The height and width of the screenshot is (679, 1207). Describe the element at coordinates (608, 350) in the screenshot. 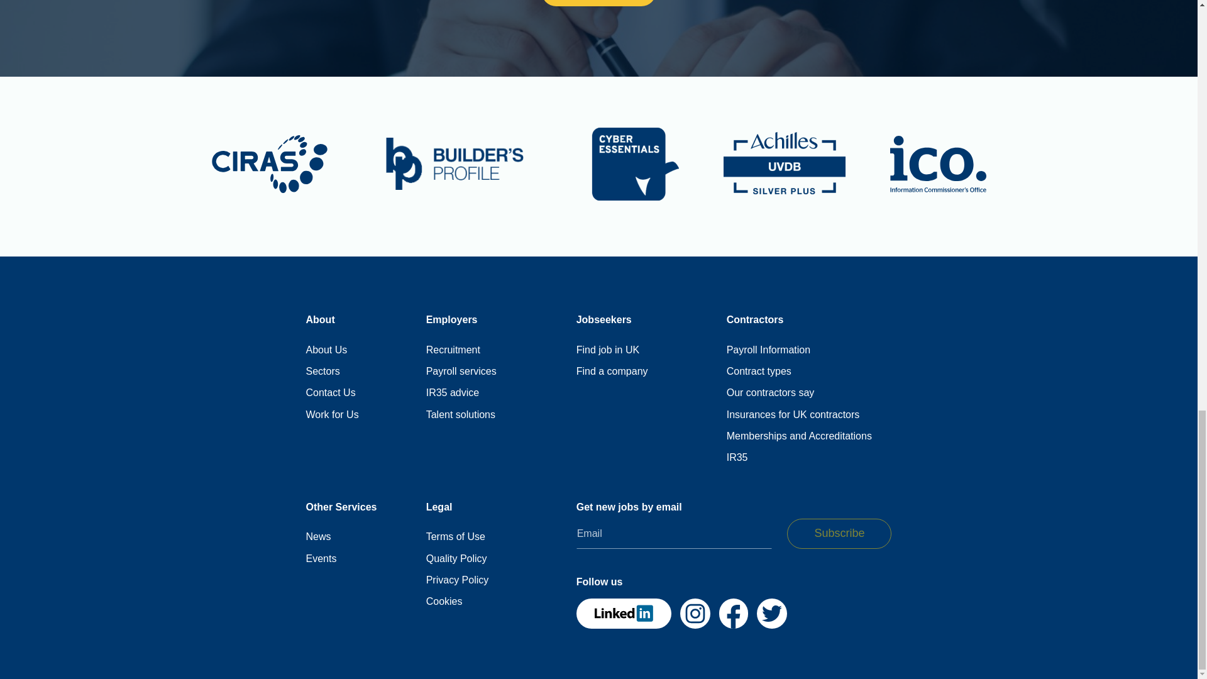

I see `open uk jobs search` at that location.